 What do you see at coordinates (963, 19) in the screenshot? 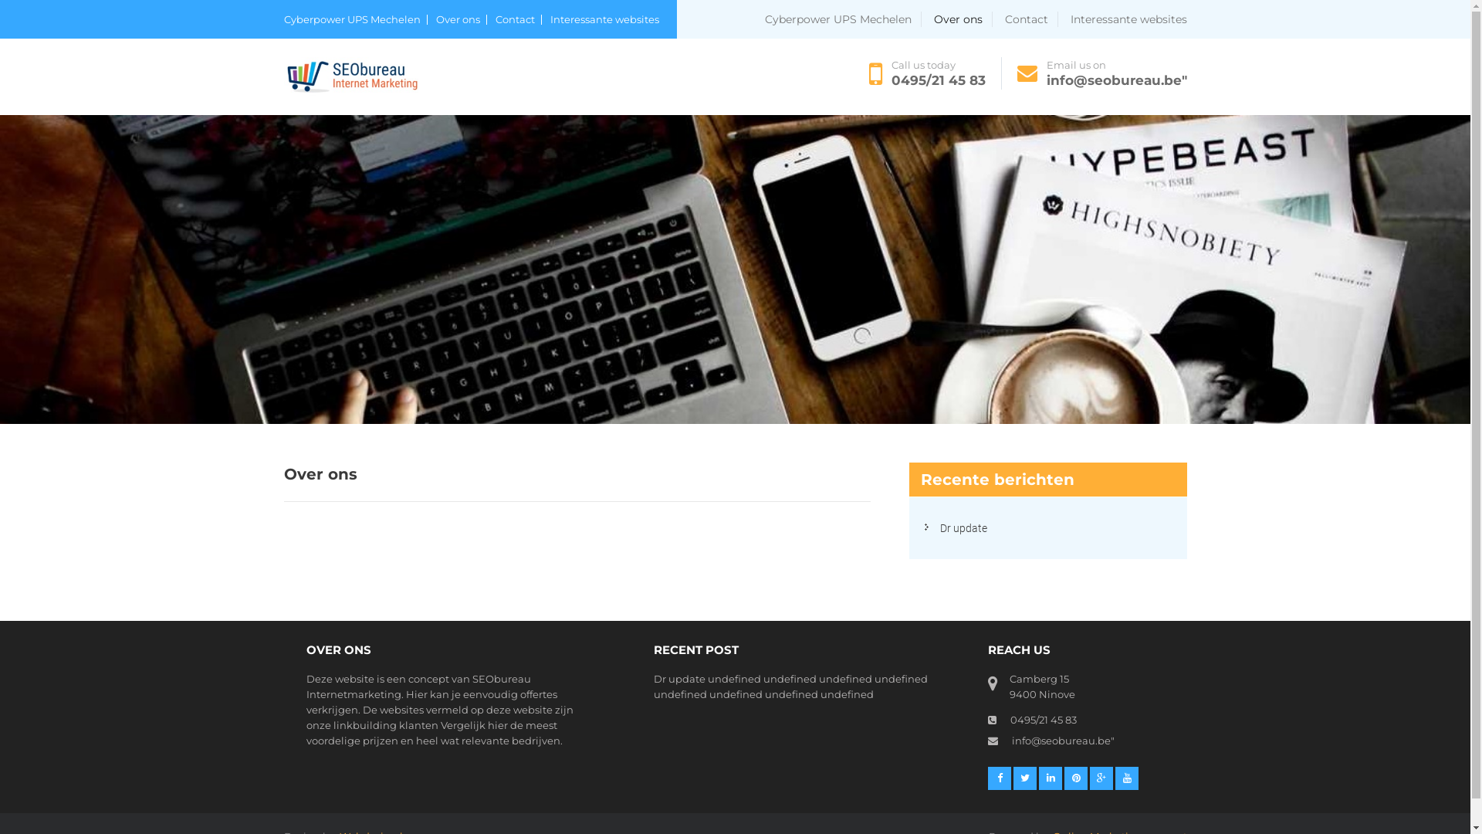
I see `Over ons` at bounding box center [963, 19].